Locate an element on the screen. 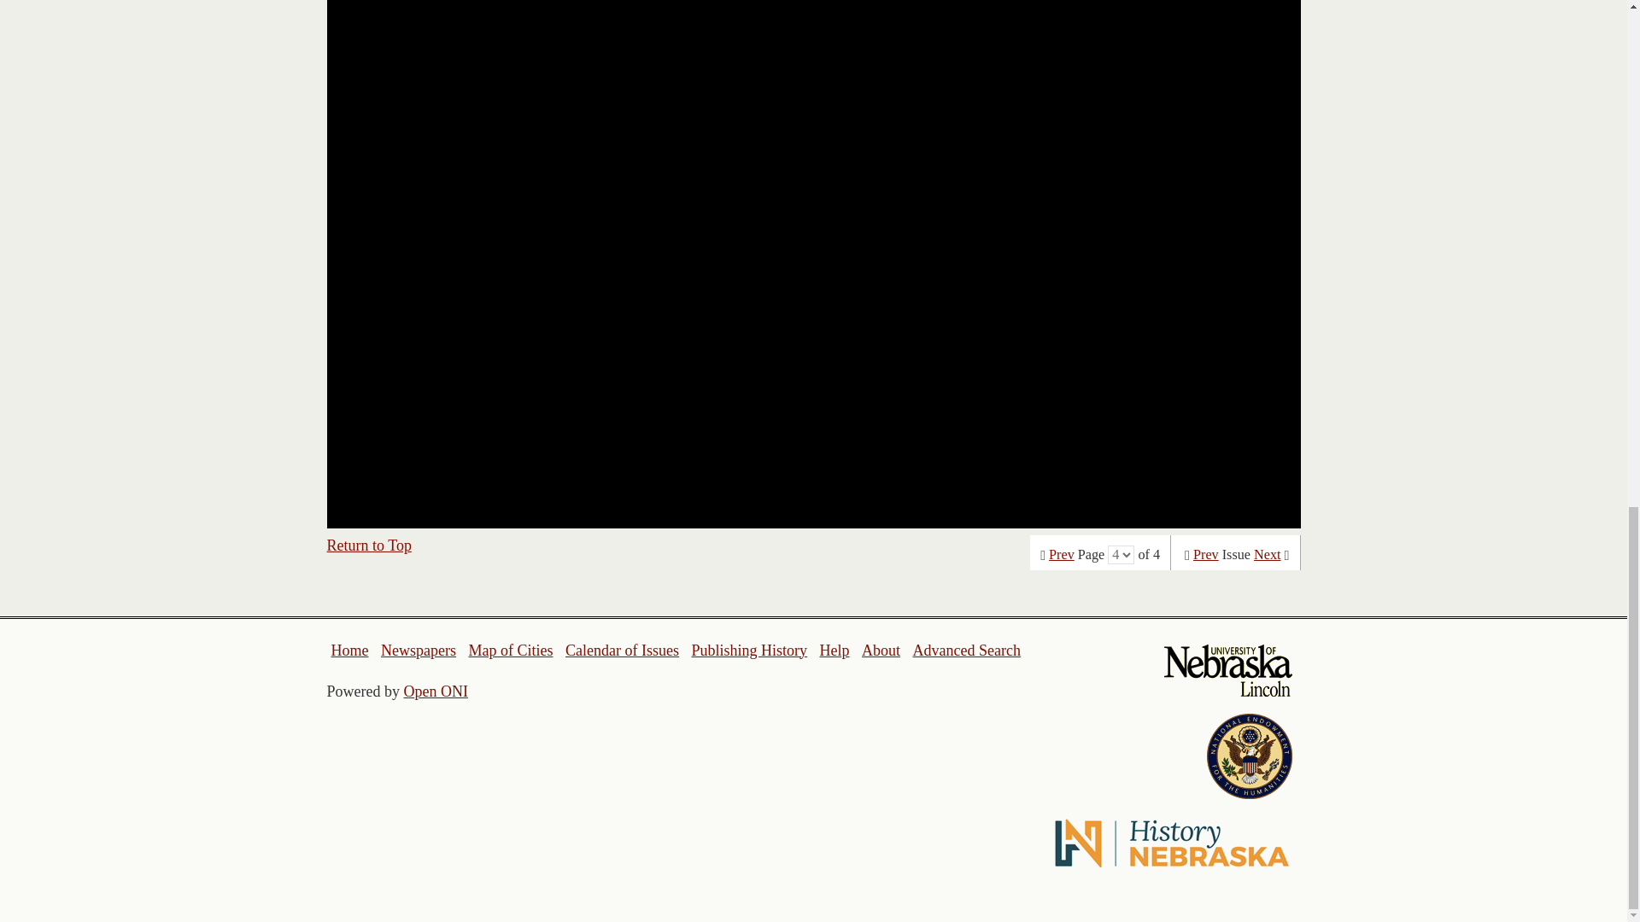 The image size is (1640, 922). Newspapers is located at coordinates (418, 651).